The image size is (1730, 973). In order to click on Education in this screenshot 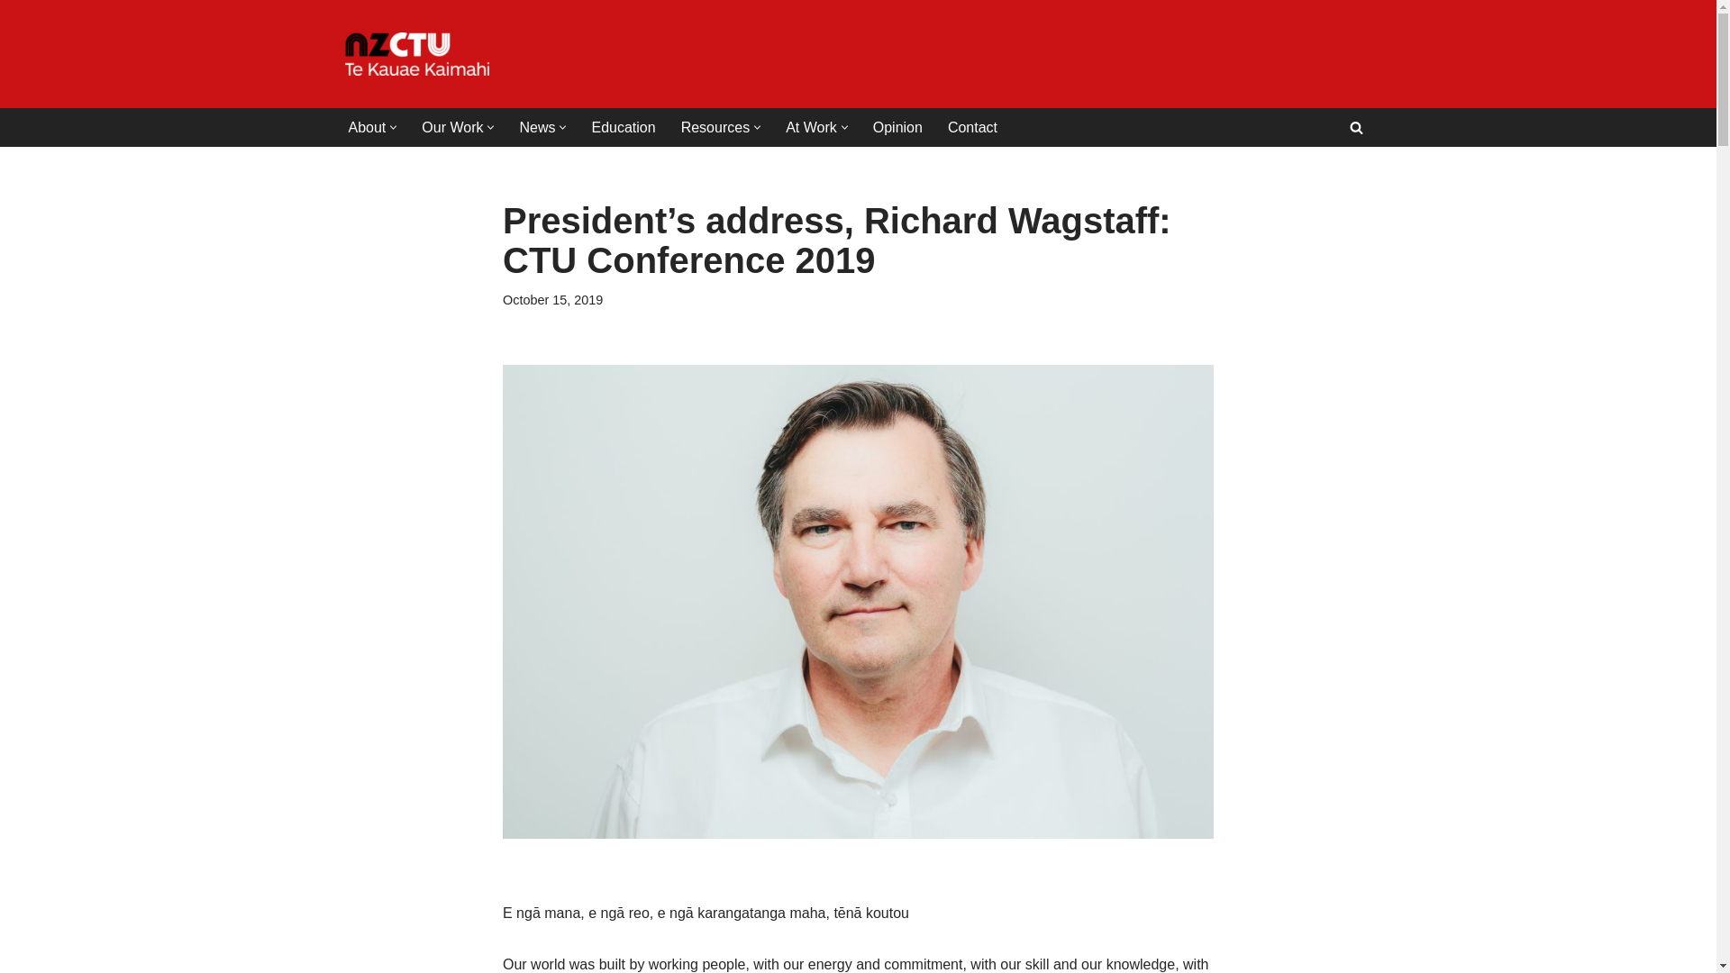, I will do `click(624, 128)`.